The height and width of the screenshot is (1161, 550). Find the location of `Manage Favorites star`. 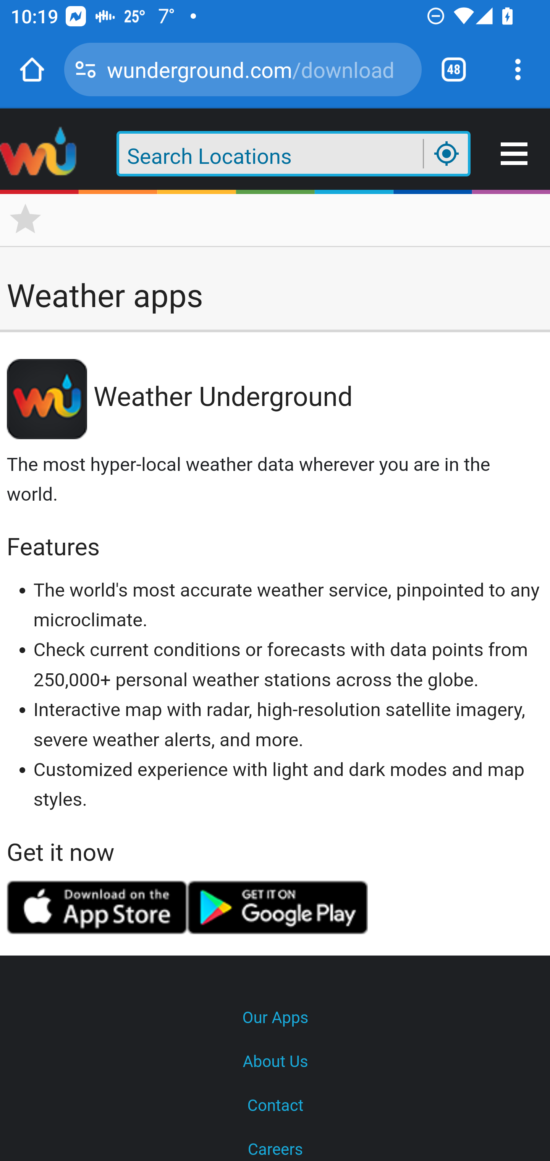

Manage Favorites star is located at coordinates (26, 219).